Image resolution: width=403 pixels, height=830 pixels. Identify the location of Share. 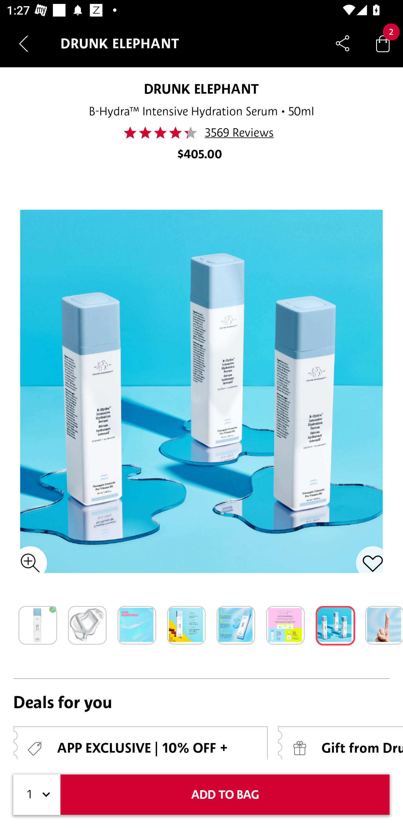
(343, 43).